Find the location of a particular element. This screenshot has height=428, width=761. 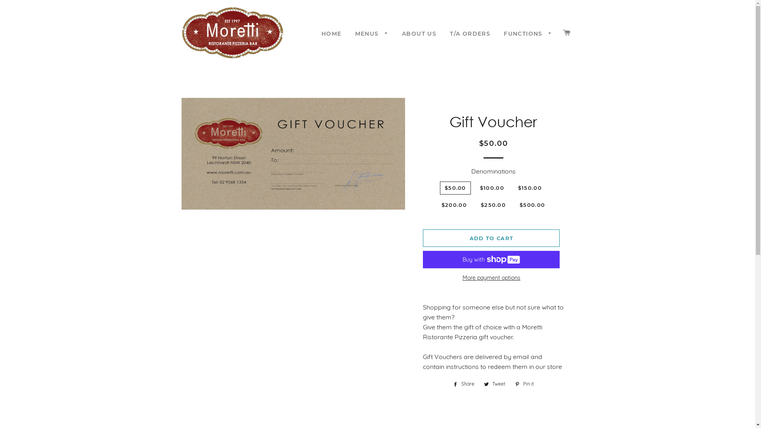

HOME is located at coordinates (331, 34).